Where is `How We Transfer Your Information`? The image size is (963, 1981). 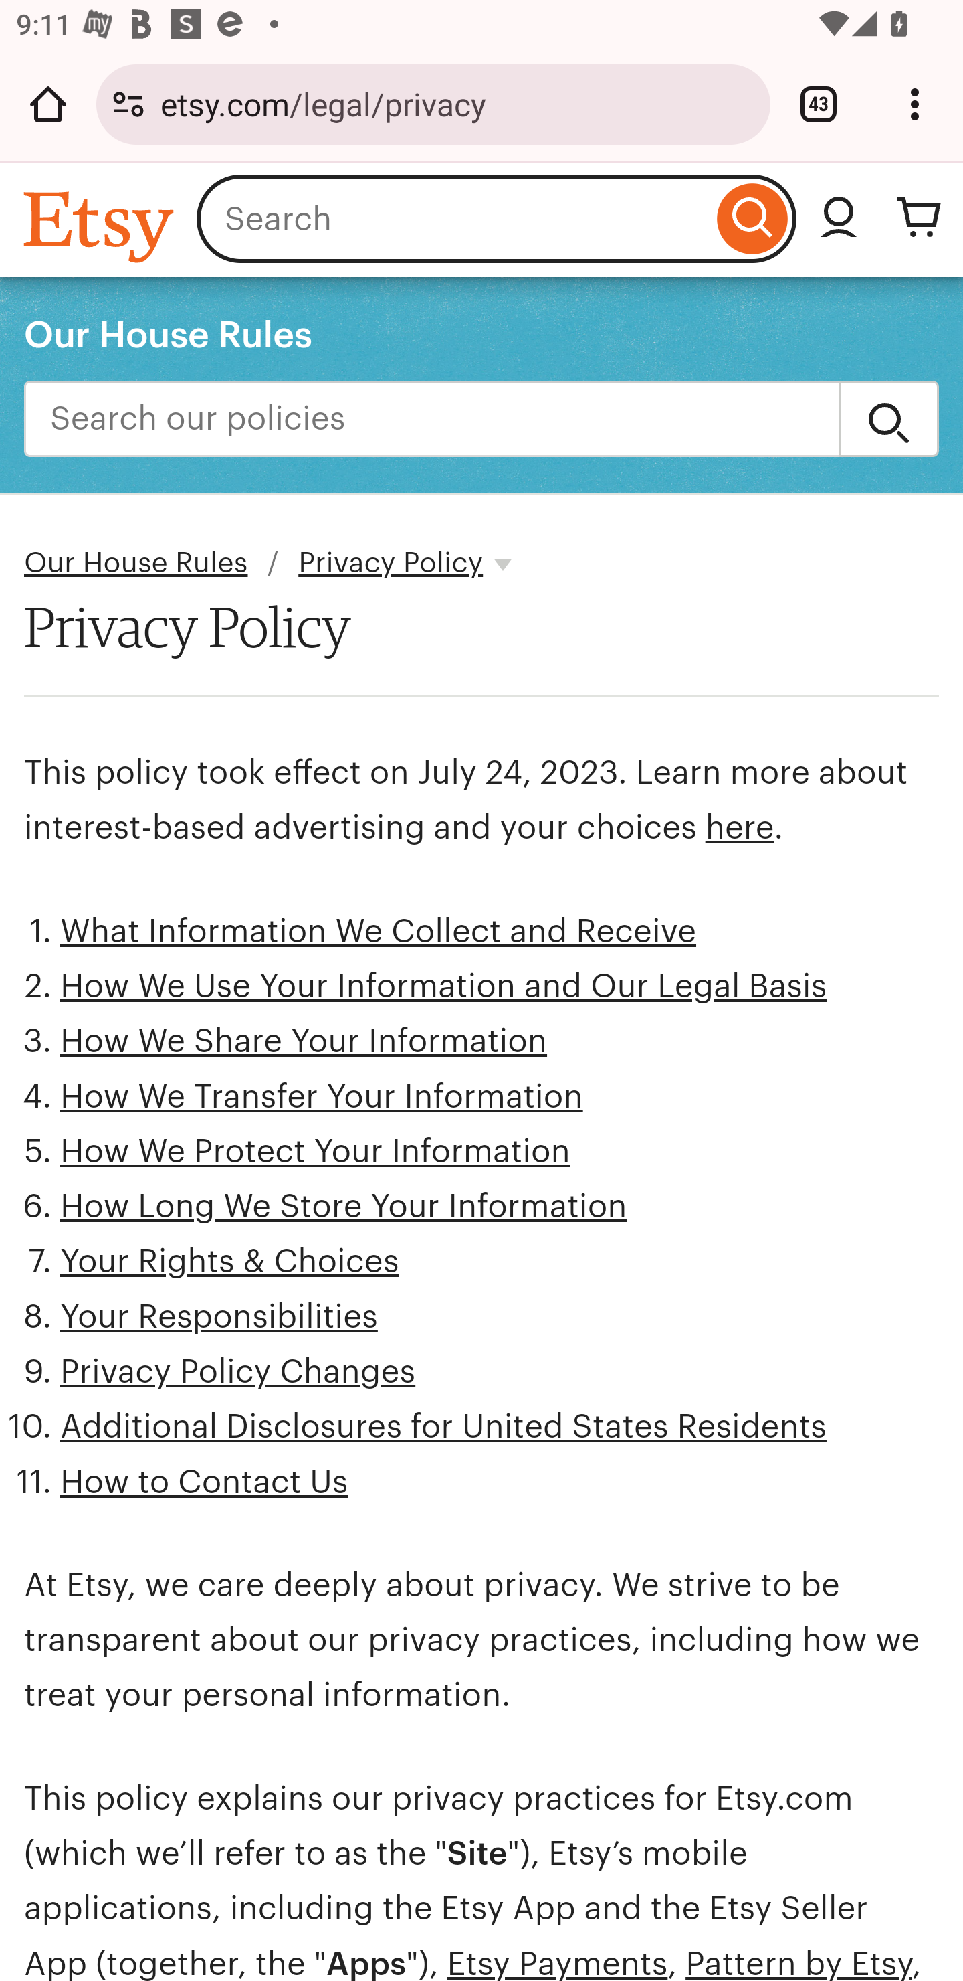 How We Transfer Your Information is located at coordinates (321, 1096).